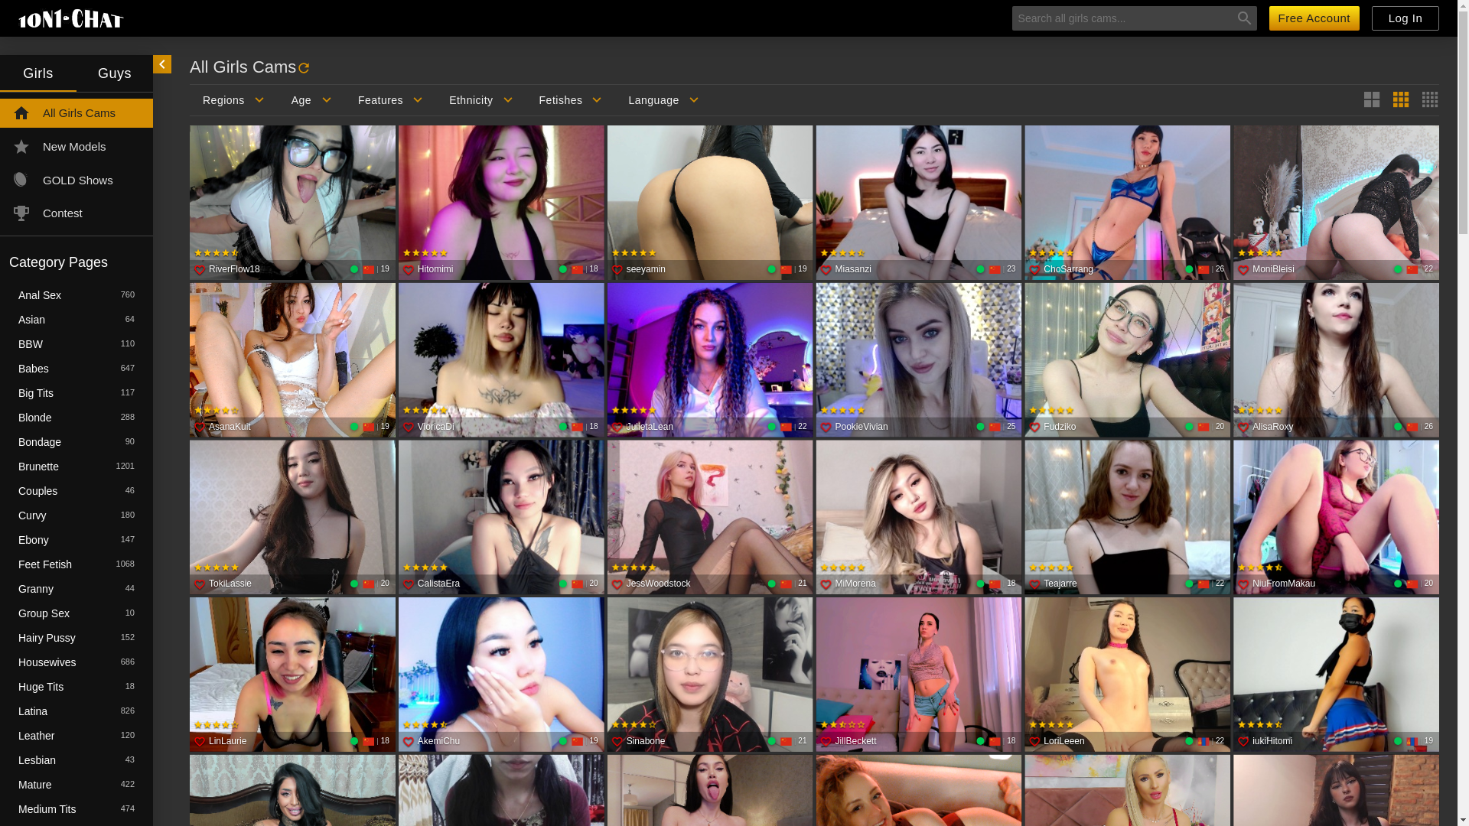 Image resolution: width=1469 pixels, height=826 pixels. What do you see at coordinates (1405, 18) in the screenshot?
I see `Log In` at bounding box center [1405, 18].